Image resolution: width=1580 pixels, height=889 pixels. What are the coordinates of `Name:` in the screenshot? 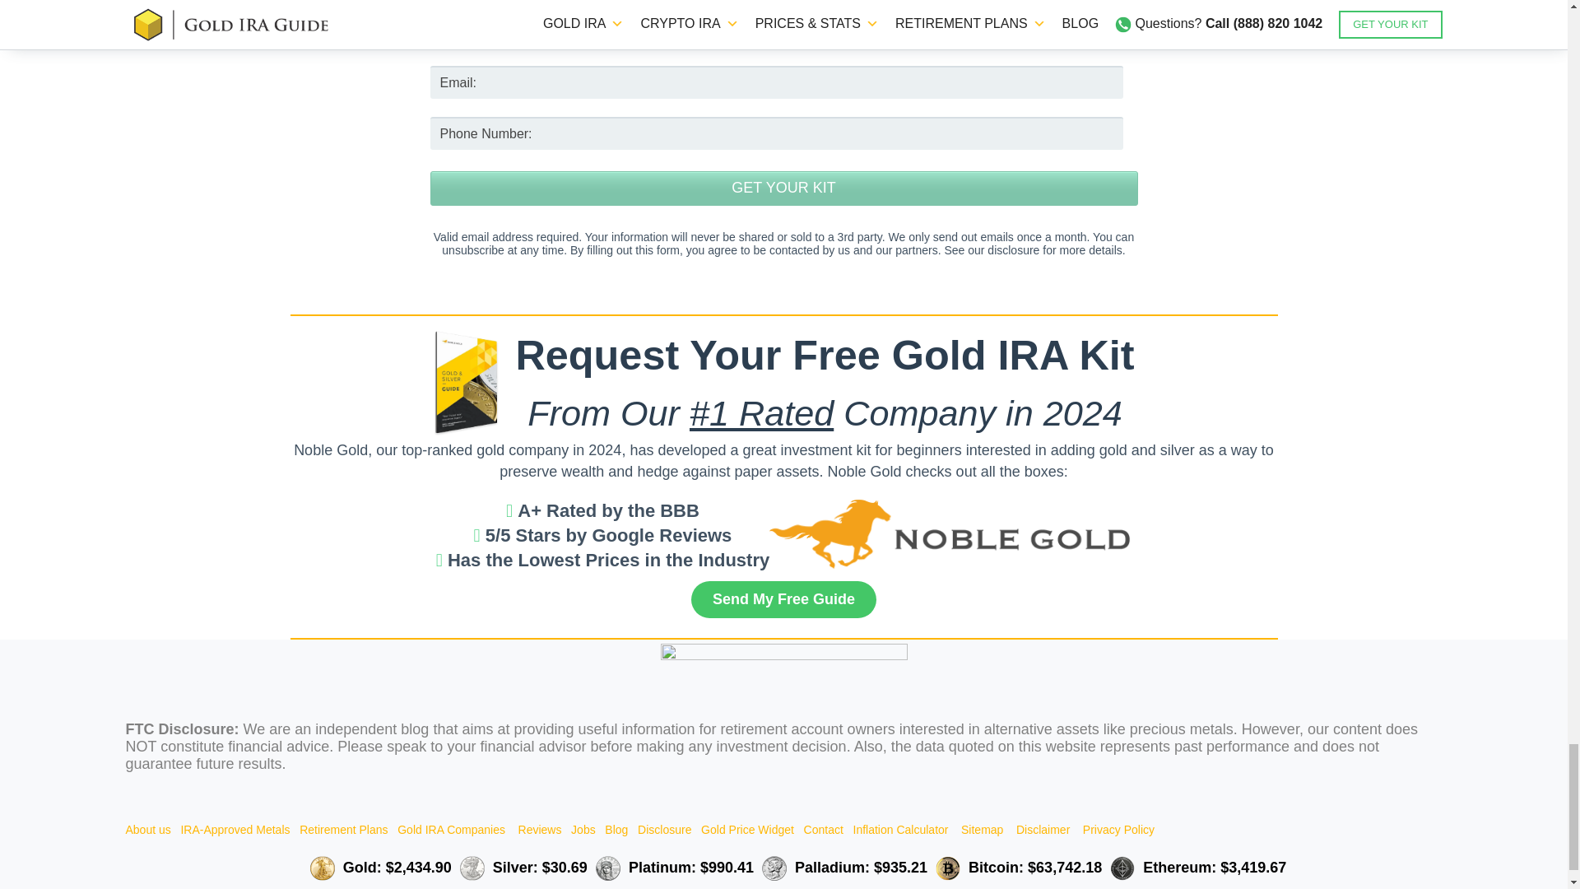 It's located at (777, 31).